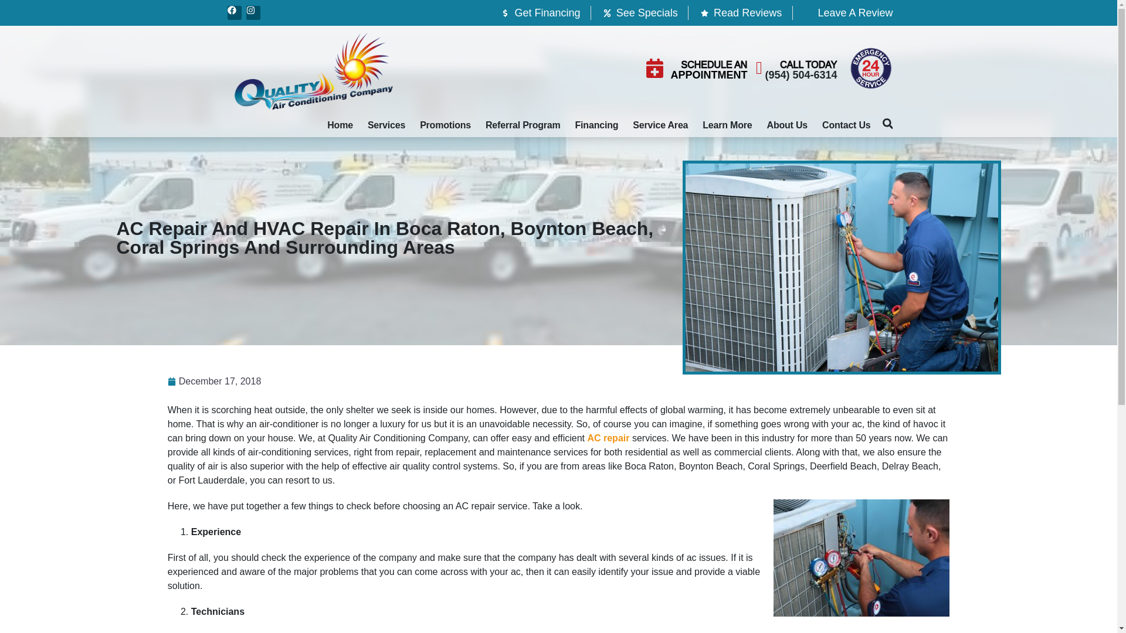 The height and width of the screenshot is (633, 1126). Describe the element at coordinates (639, 12) in the screenshot. I see `See Specials` at that location.